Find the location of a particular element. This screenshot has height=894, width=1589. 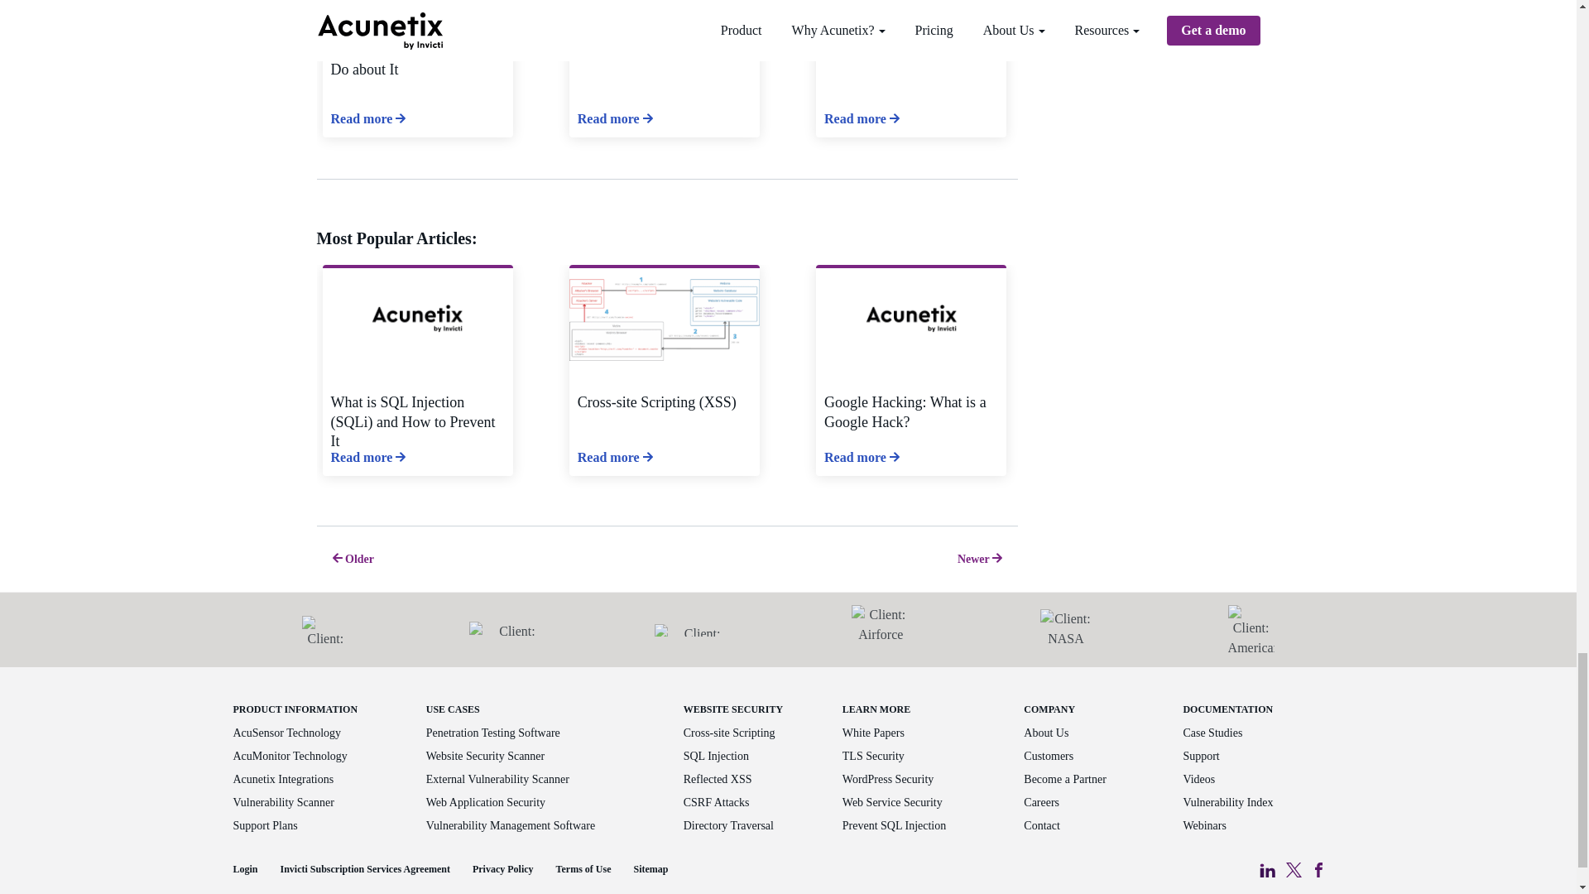

Support Plans is located at coordinates (266, 826).